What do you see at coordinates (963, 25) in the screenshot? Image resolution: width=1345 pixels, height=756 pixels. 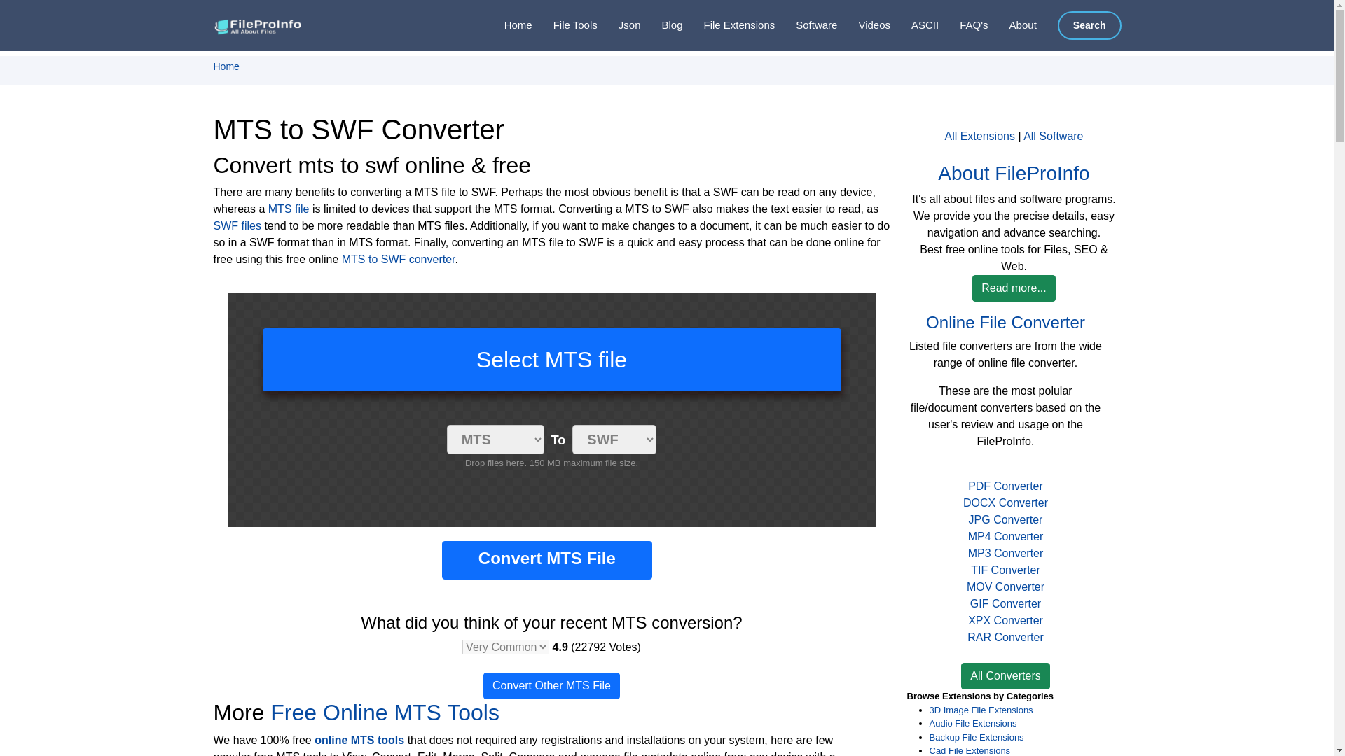 I see `FAQ's` at bounding box center [963, 25].